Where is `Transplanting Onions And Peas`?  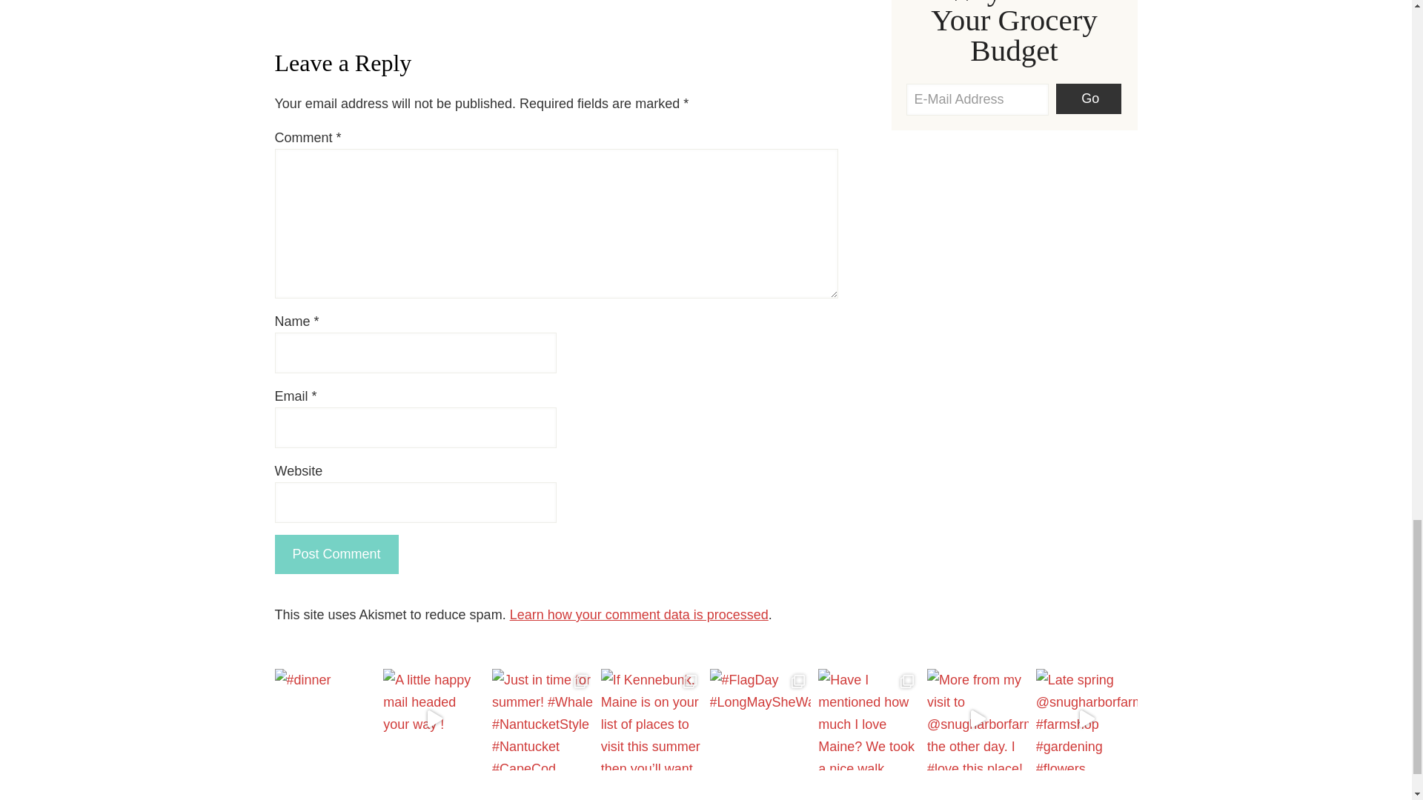
Transplanting Onions And Peas is located at coordinates (596, 6).